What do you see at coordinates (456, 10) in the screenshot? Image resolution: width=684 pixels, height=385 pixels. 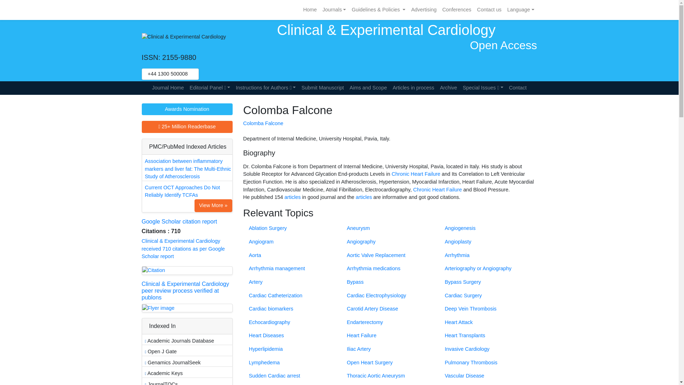 I see `Conferences` at bounding box center [456, 10].